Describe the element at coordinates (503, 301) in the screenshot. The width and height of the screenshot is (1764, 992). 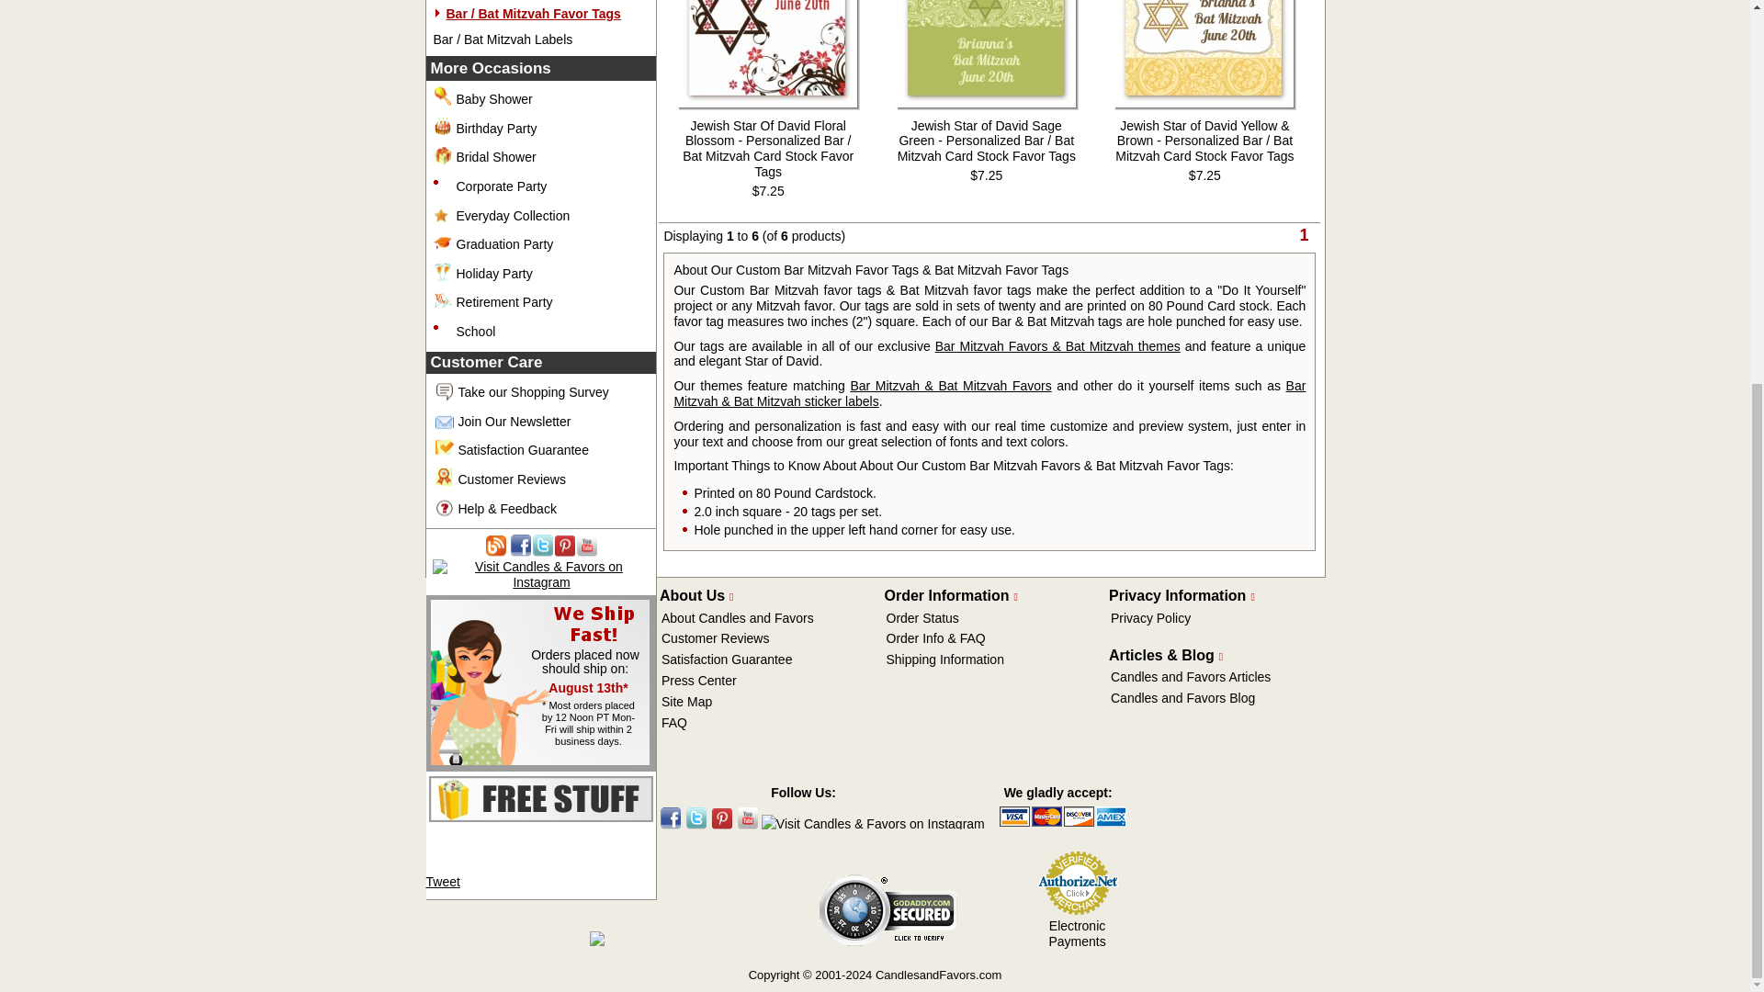
I see `Retirement Party` at that location.